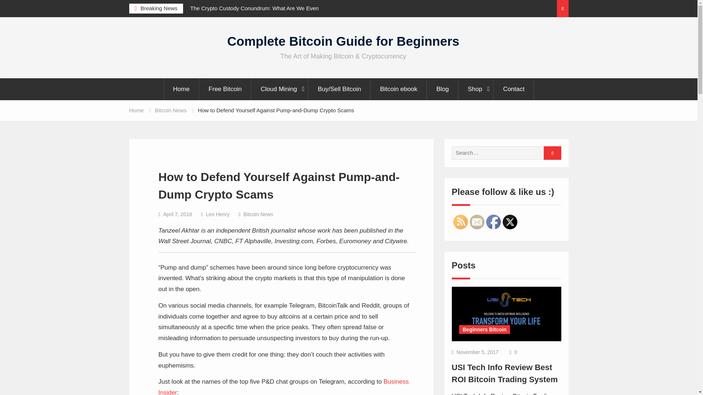 The height and width of the screenshot is (395, 703). I want to click on Follow by Email, so click(477, 222).